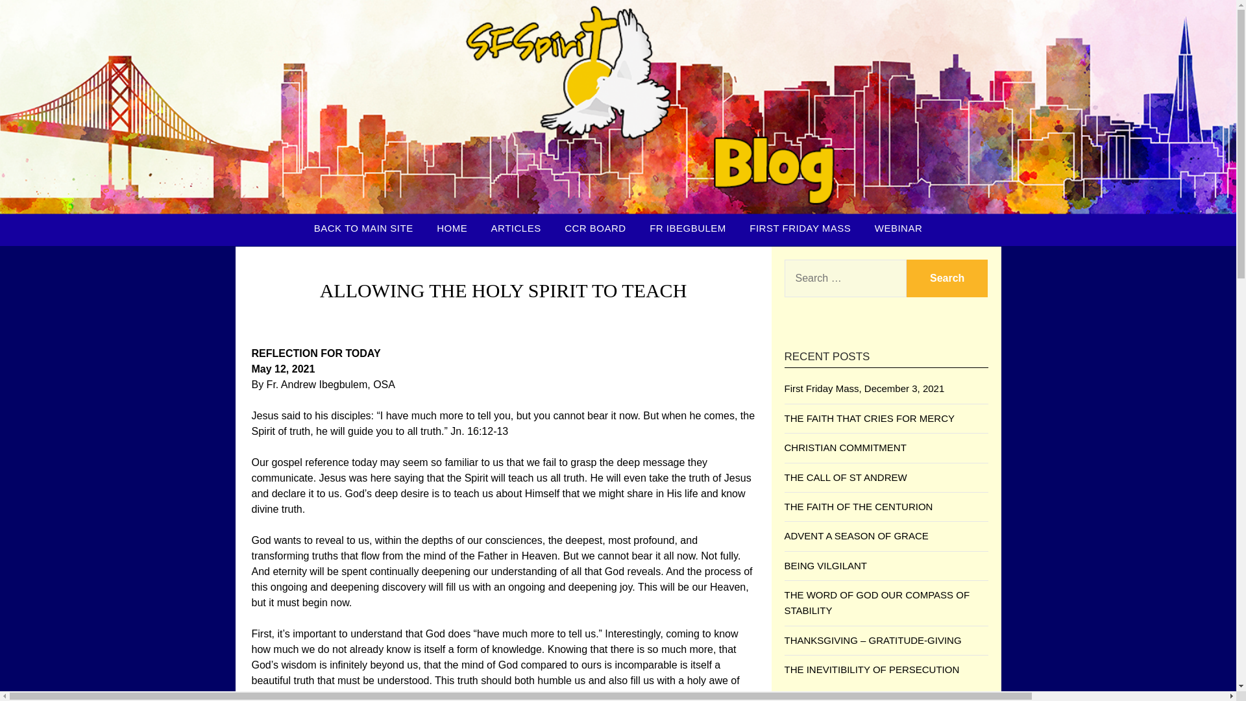  What do you see at coordinates (687, 228) in the screenshot?
I see `FR IBEGBULEM` at bounding box center [687, 228].